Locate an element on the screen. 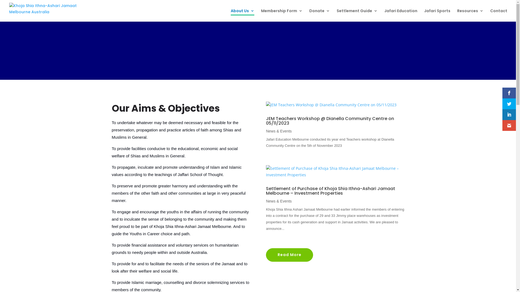 The width and height of the screenshot is (520, 292). Settlement Guide is located at coordinates (357, 15).